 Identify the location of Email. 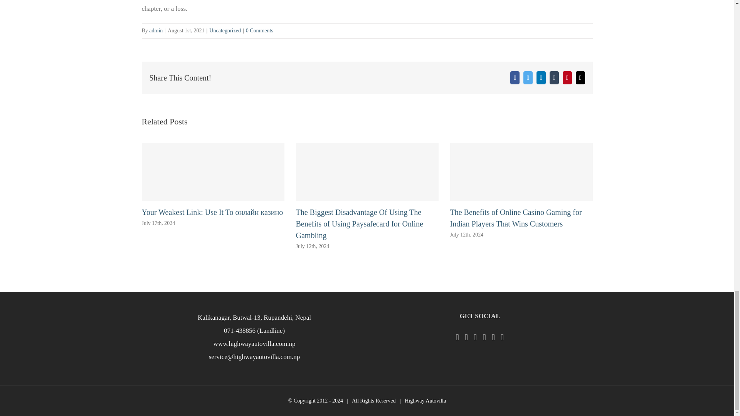
(580, 78).